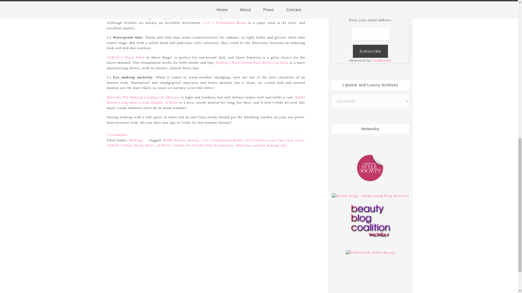  What do you see at coordinates (370, 51) in the screenshot?
I see `Subscribe` at bounding box center [370, 51].